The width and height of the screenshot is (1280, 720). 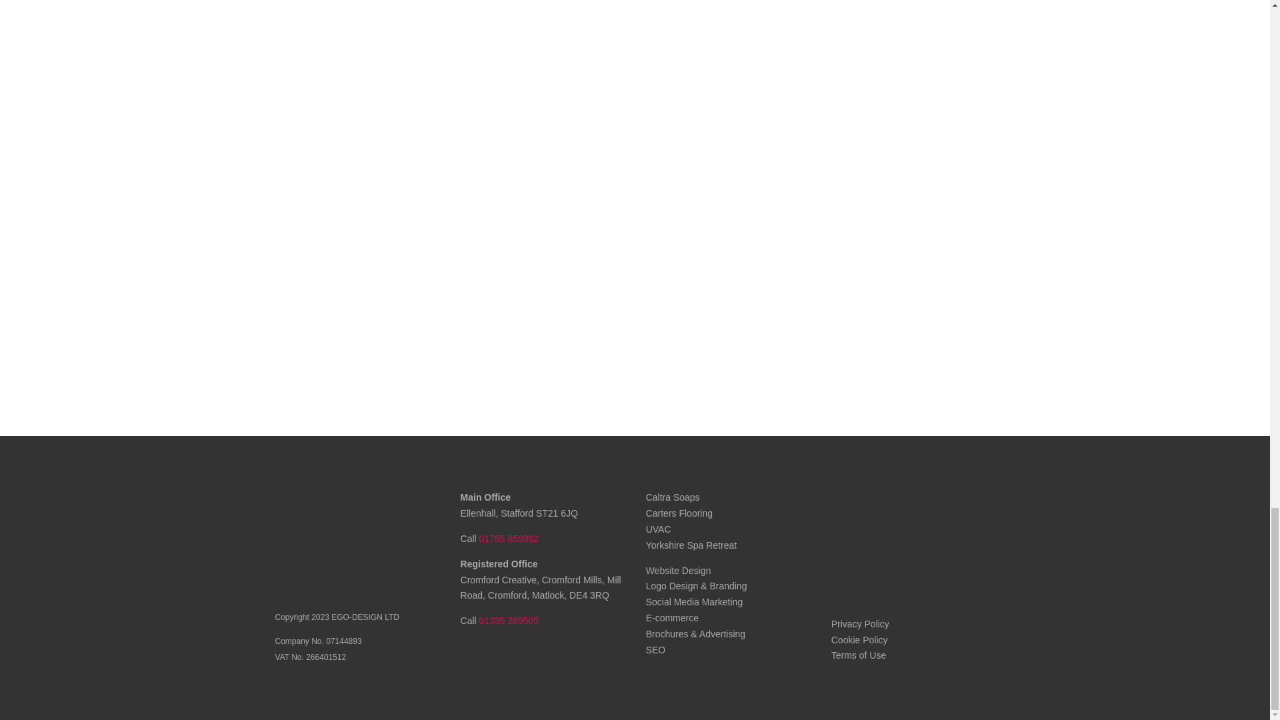 What do you see at coordinates (509, 539) in the screenshot?
I see `01785 859392` at bounding box center [509, 539].